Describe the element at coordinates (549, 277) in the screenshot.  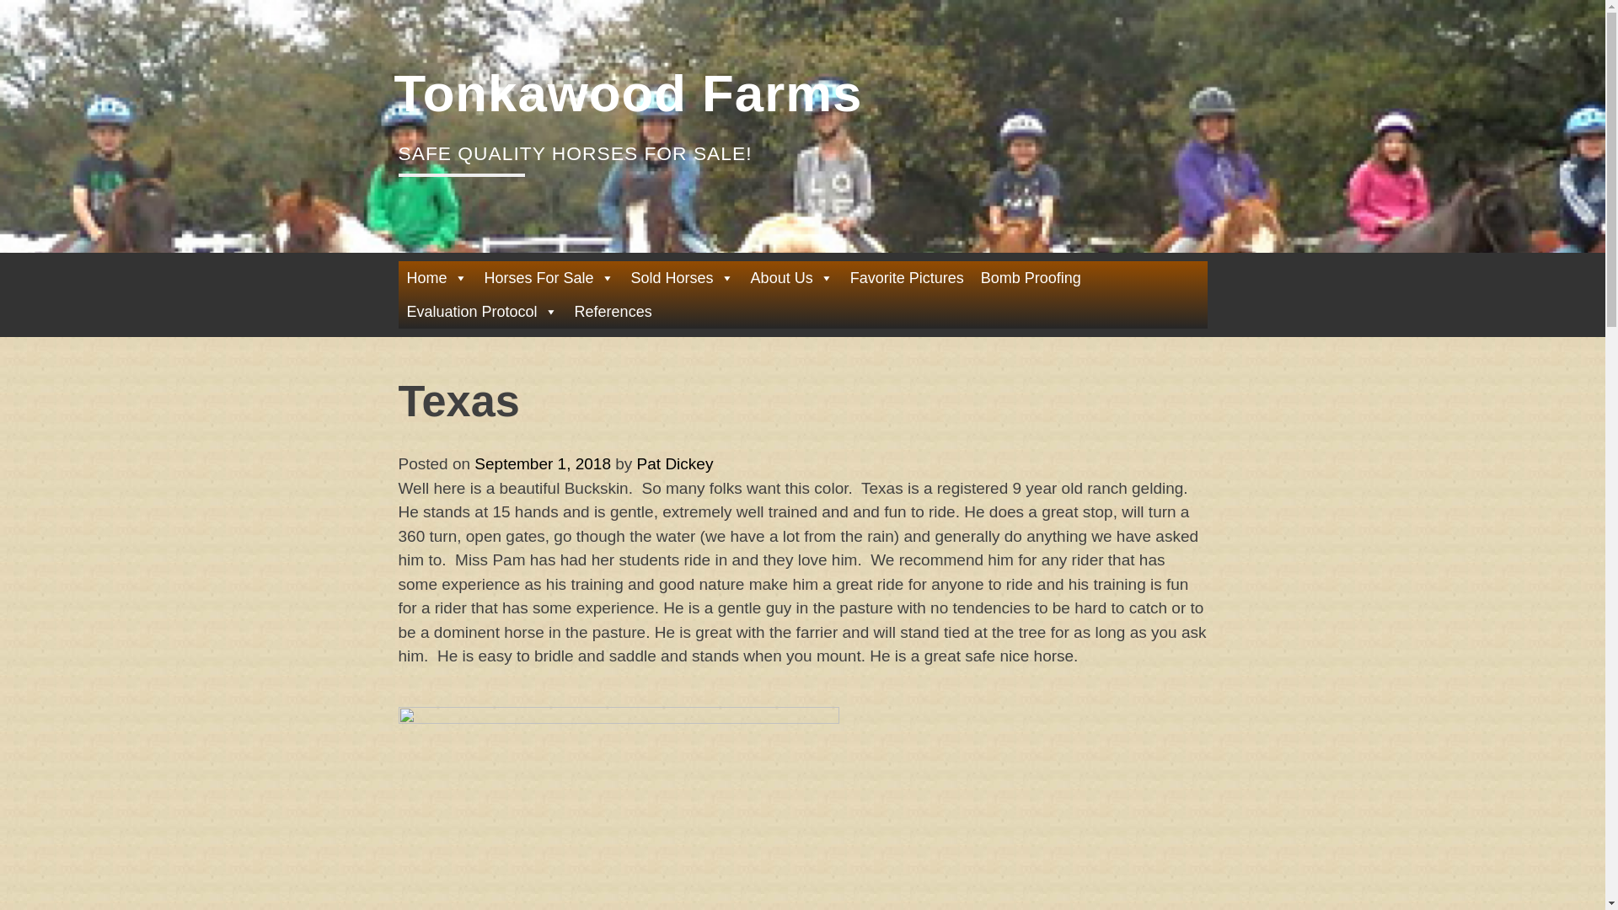
I see `Horses For Sale` at that location.